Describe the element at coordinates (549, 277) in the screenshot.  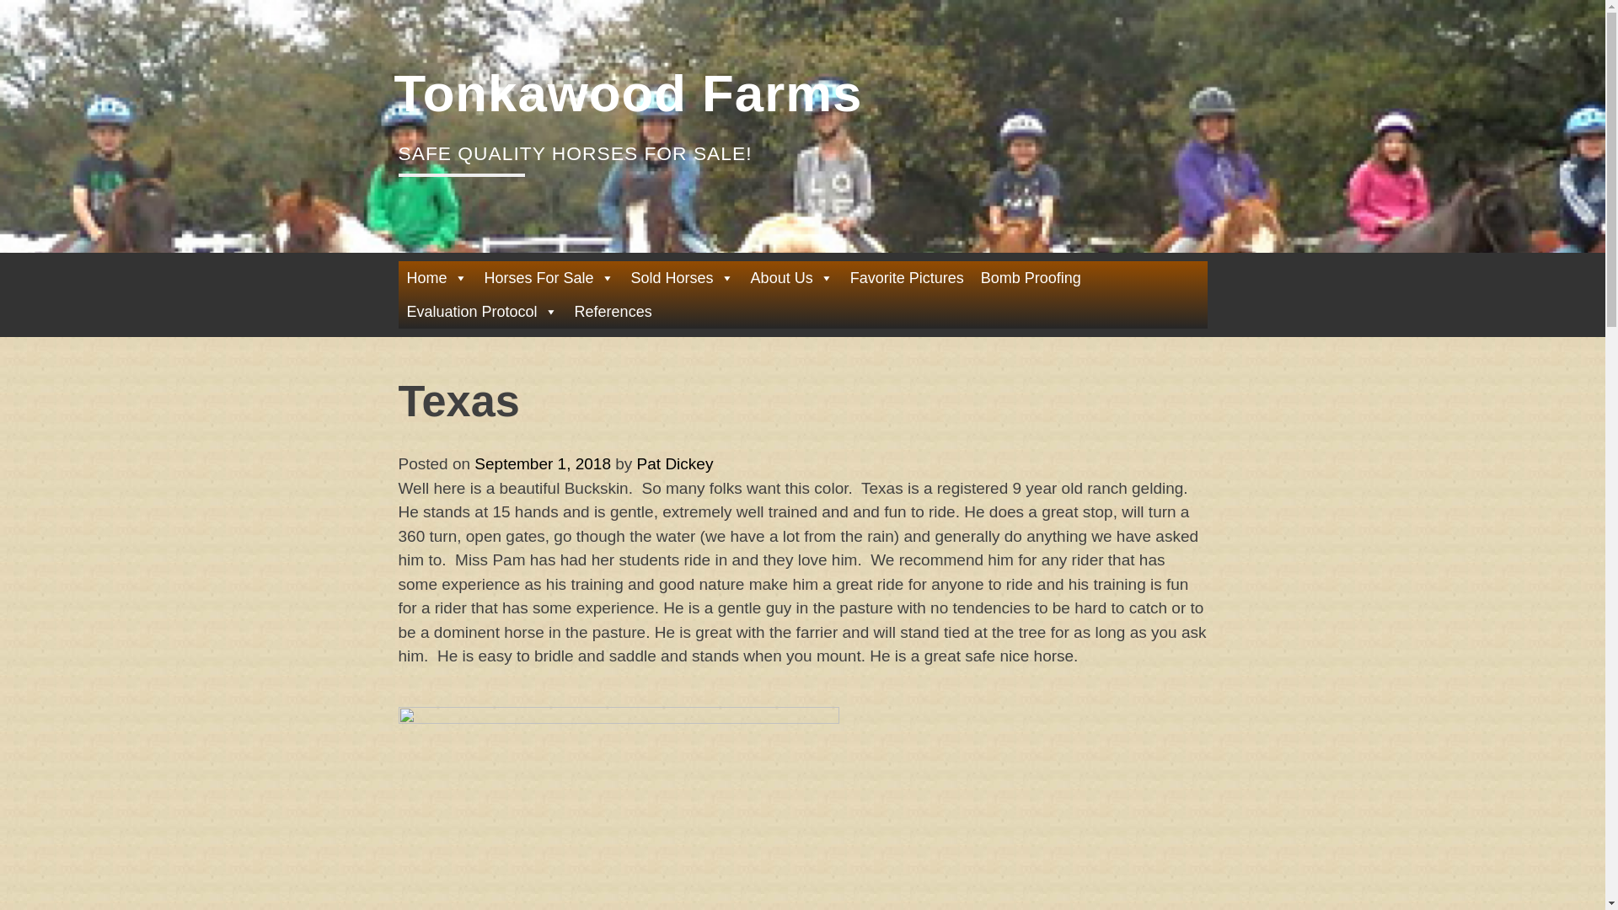
I see `Horses For Sale` at that location.